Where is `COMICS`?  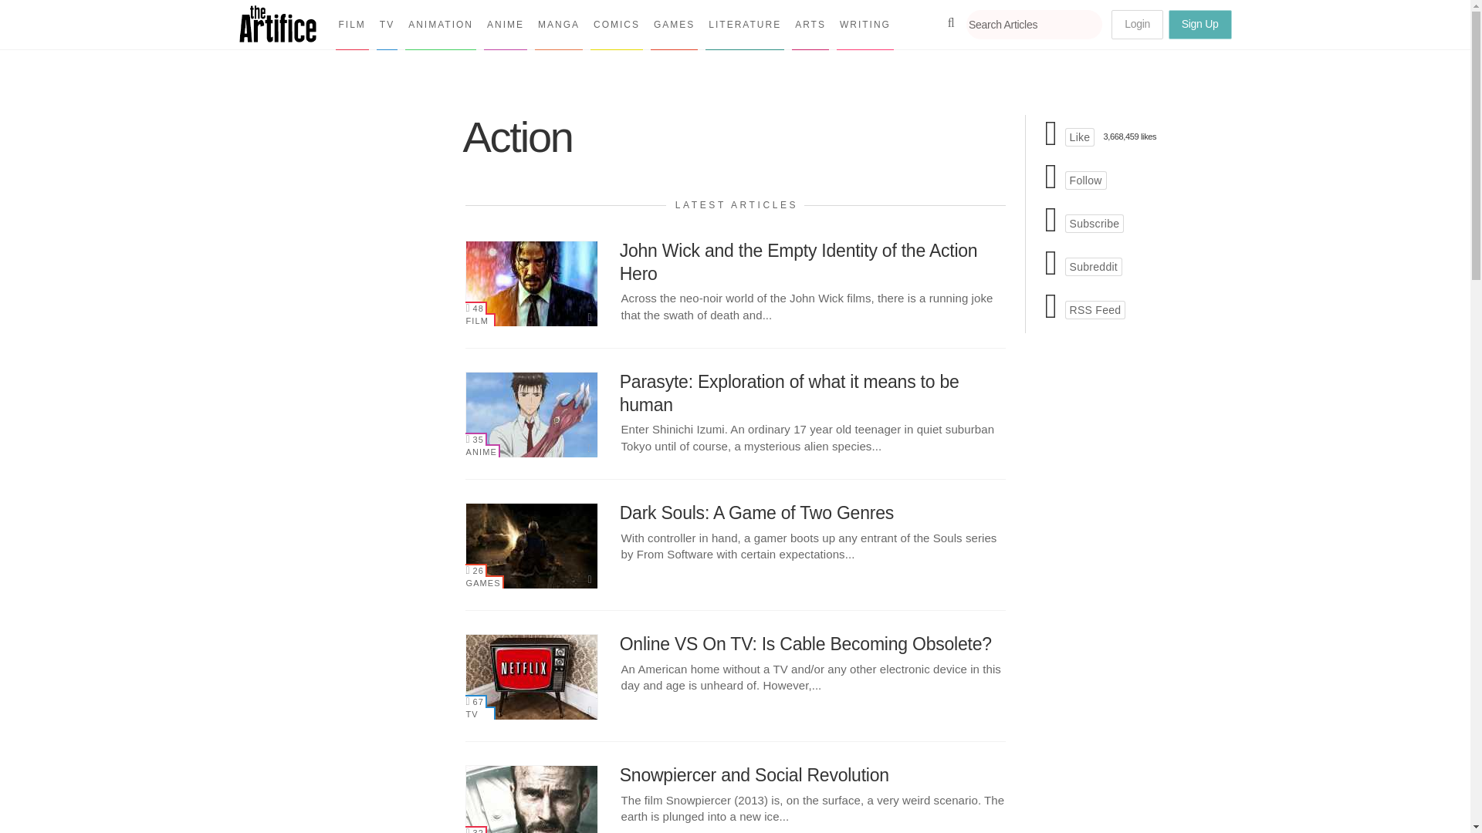 COMICS is located at coordinates (616, 25).